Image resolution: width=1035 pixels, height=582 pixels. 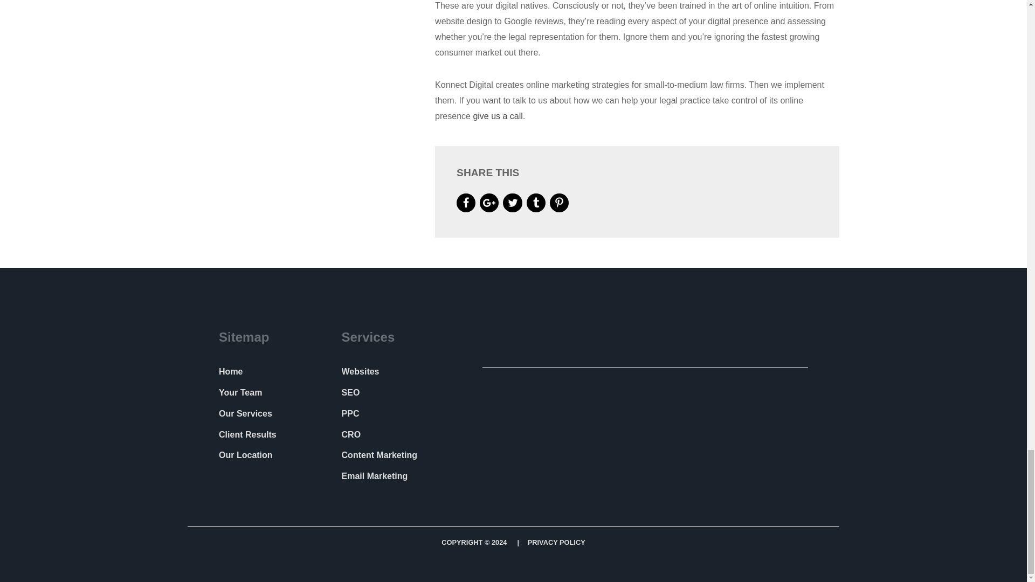 I want to click on SEO, so click(x=350, y=392).